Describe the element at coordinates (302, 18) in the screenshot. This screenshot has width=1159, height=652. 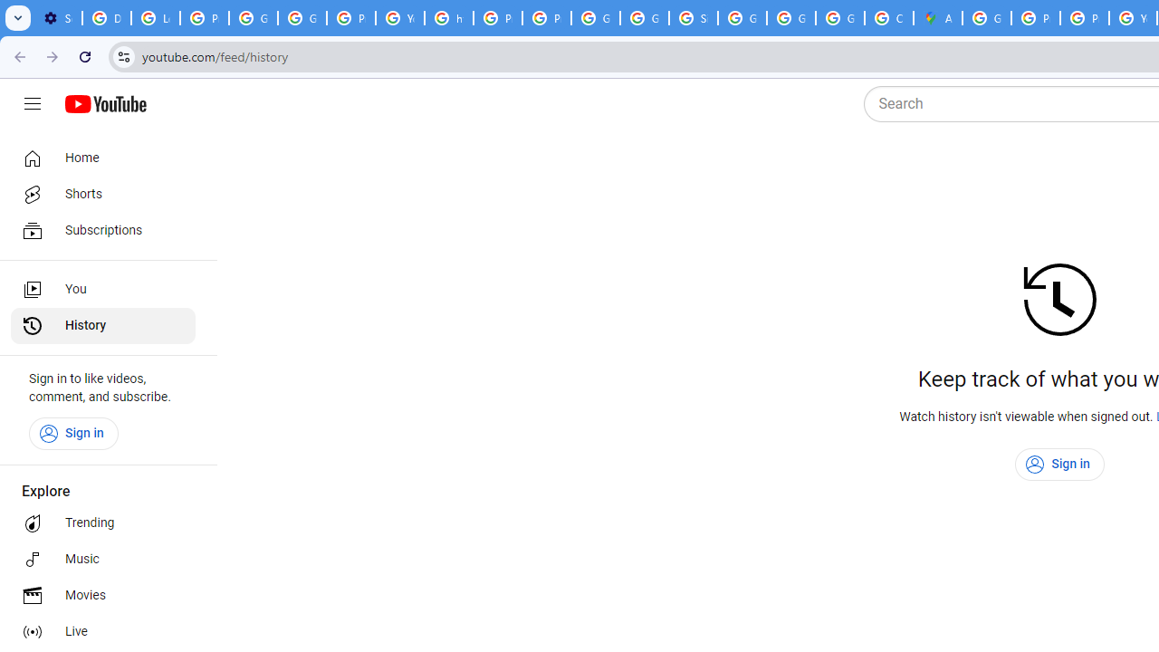
I see `Google Account Help` at that location.